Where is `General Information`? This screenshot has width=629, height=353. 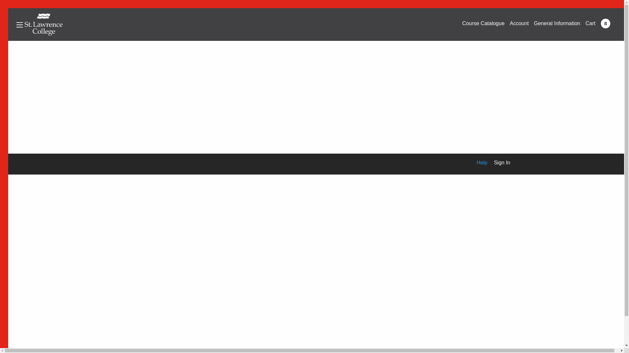 General Information is located at coordinates (557, 23).